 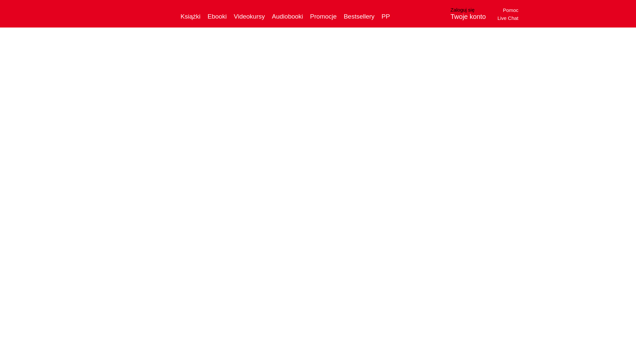 What do you see at coordinates (359, 16) in the screenshot?
I see `Bestsellery` at bounding box center [359, 16].